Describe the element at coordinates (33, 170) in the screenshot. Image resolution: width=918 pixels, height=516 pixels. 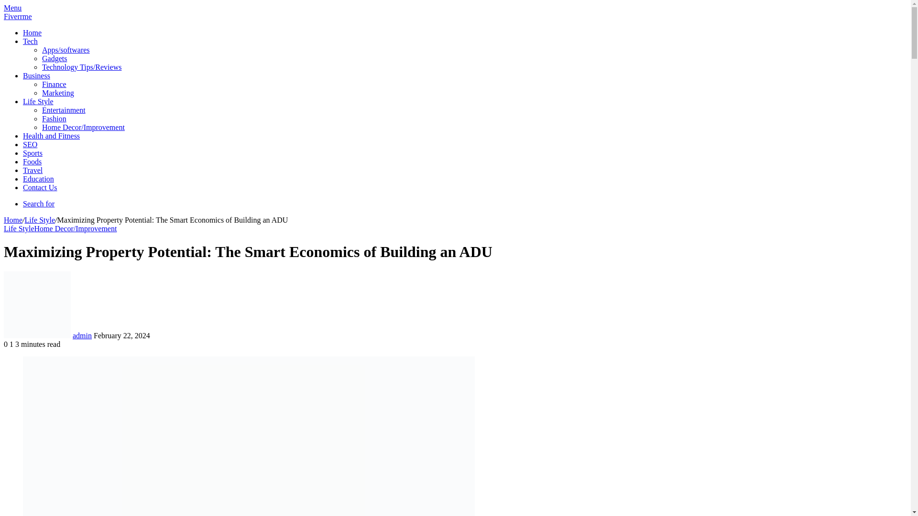
I see `Travel` at that location.